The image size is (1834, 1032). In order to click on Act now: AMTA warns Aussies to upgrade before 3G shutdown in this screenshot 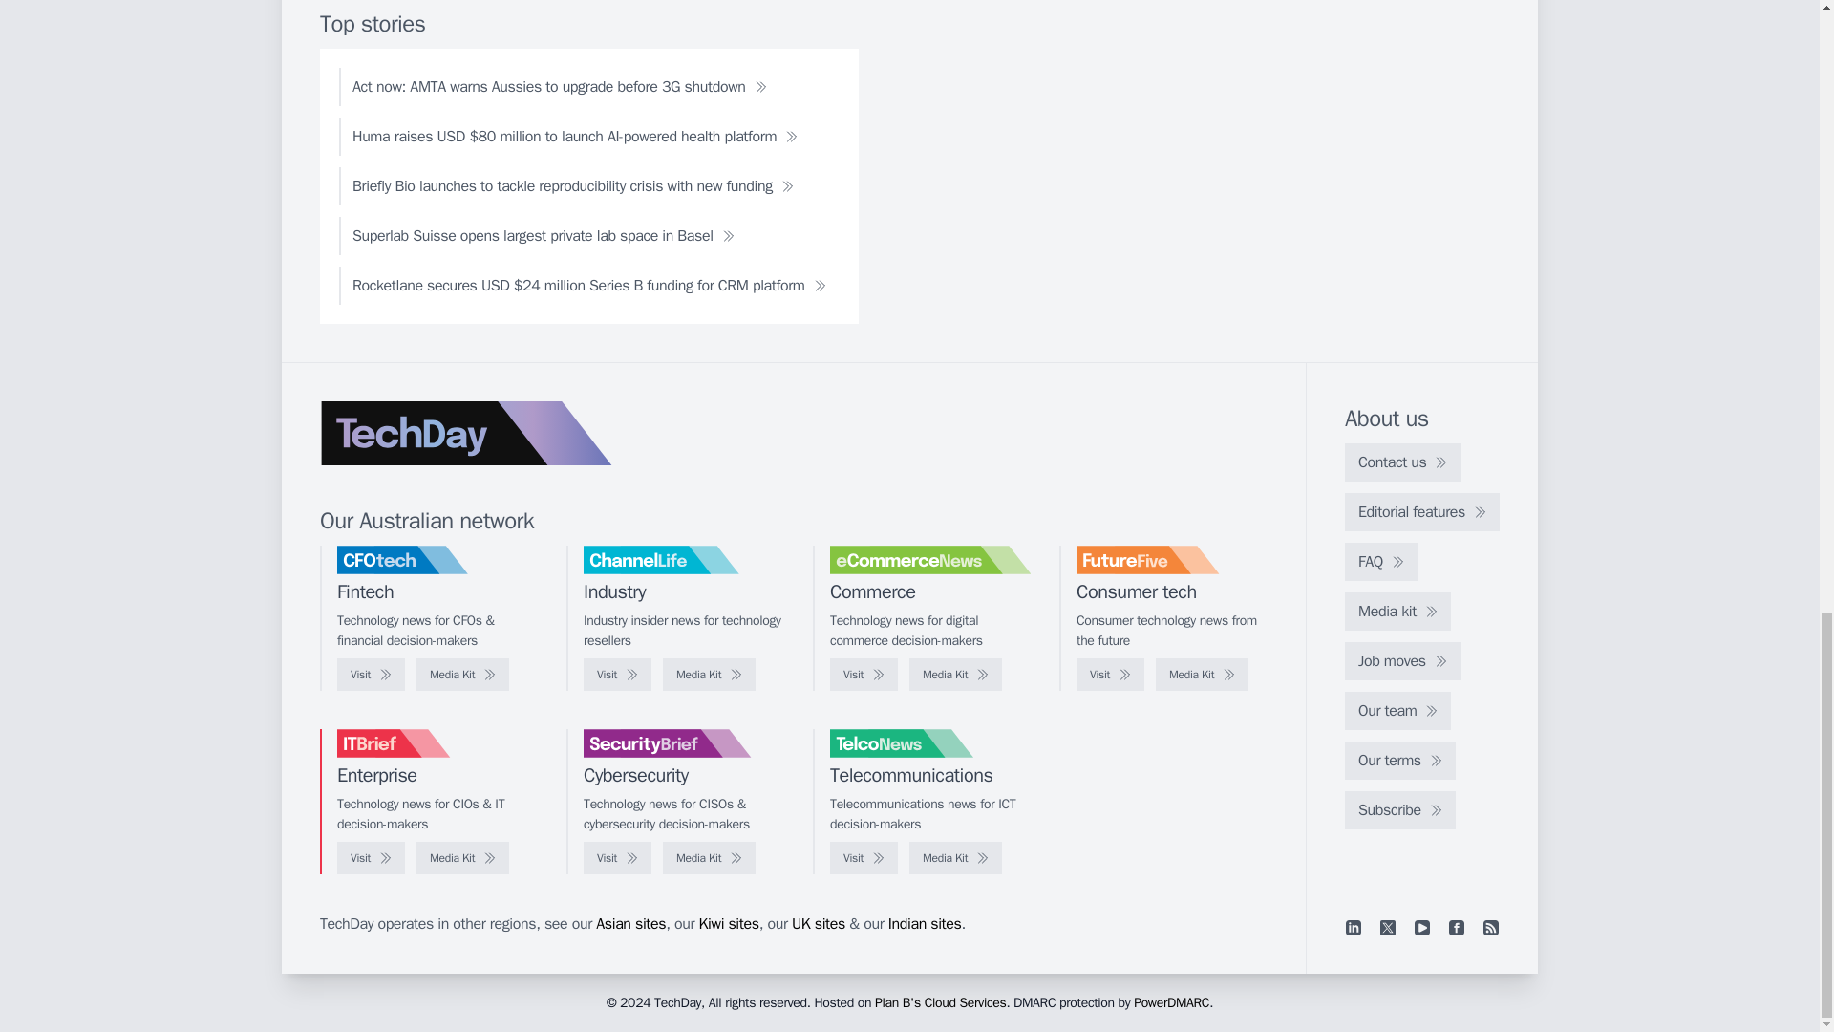, I will do `click(560, 87)`.